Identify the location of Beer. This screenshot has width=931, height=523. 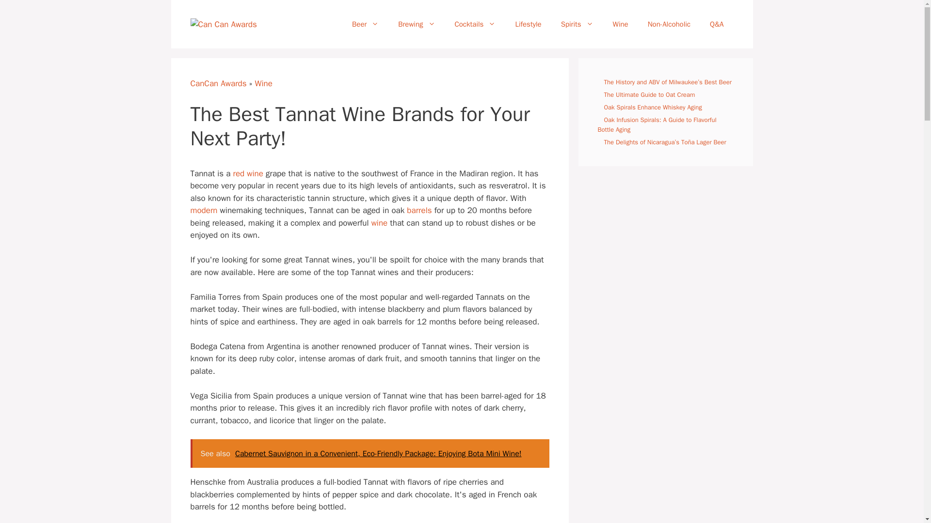
(365, 24).